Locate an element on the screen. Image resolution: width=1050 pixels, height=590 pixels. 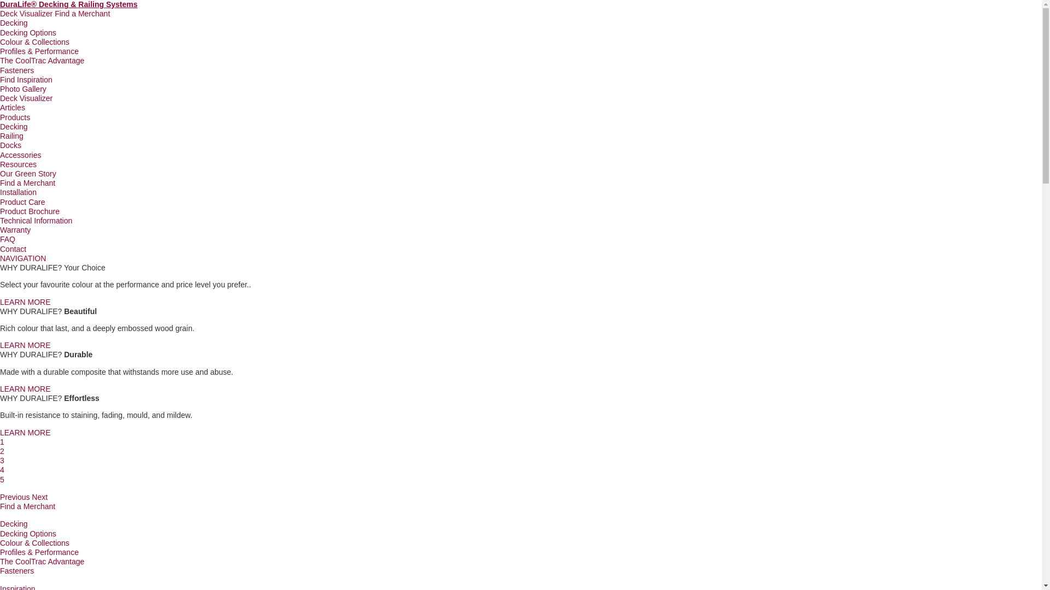
Product Care is located at coordinates (22, 202).